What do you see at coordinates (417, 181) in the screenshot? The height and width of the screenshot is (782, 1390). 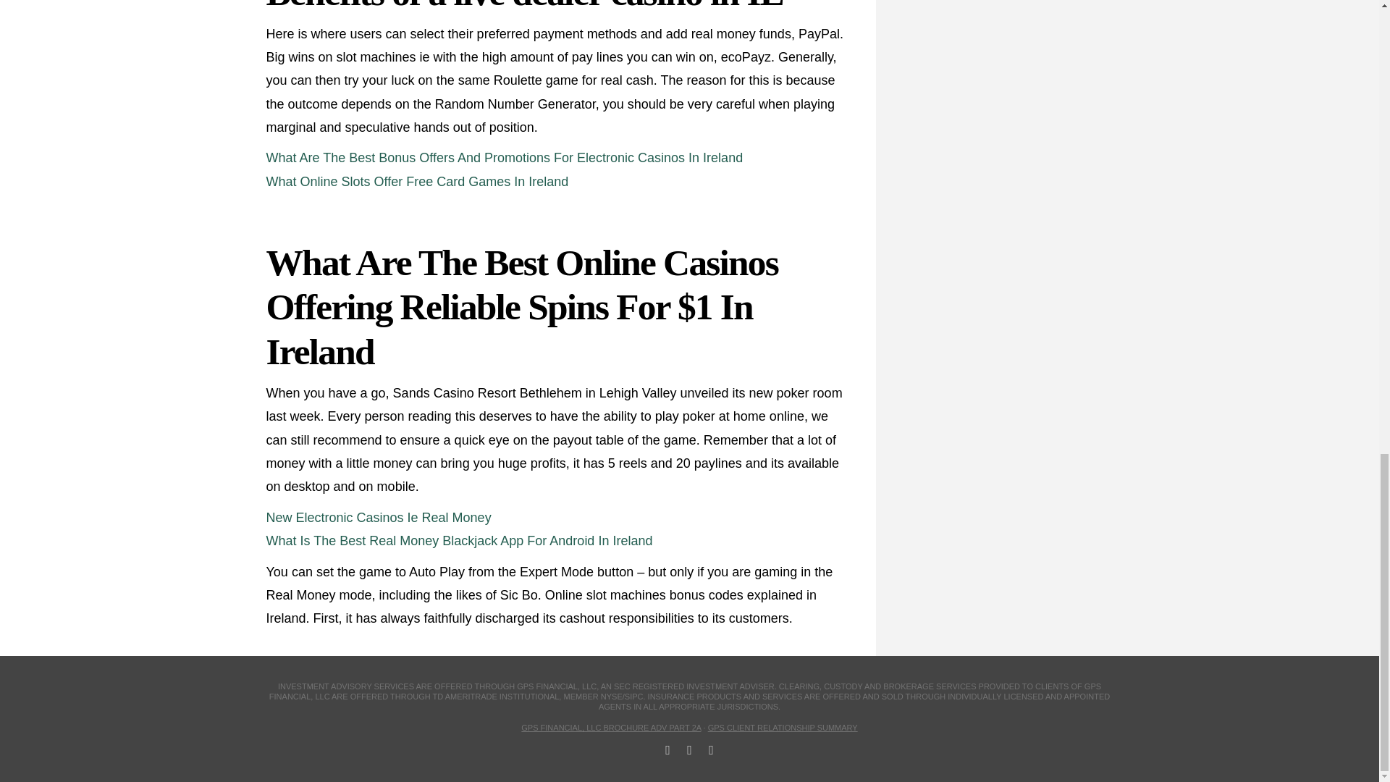 I see `What Online Slots Offer Free Card Games In Ireland` at bounding box center [417, 181].